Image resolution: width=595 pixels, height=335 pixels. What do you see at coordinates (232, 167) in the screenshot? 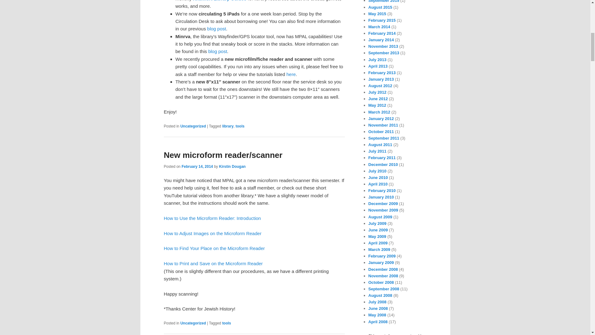
I see `Kirstin Dougan` at bounding box center [232, 167].